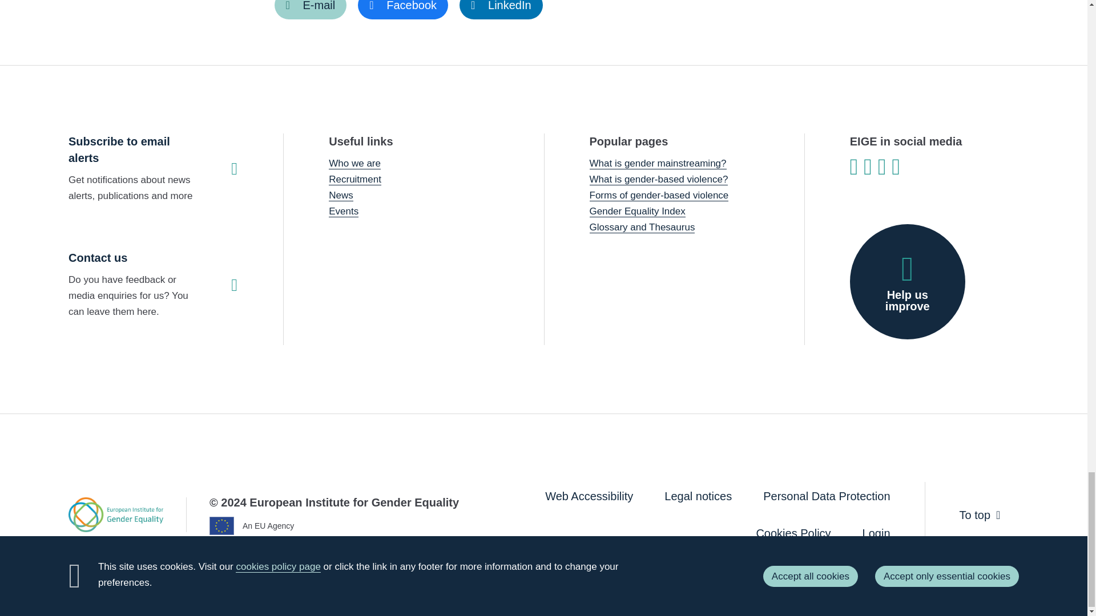 This screenshot has height=616, width=1096. I want to click on E-mail, so click(310, 9).